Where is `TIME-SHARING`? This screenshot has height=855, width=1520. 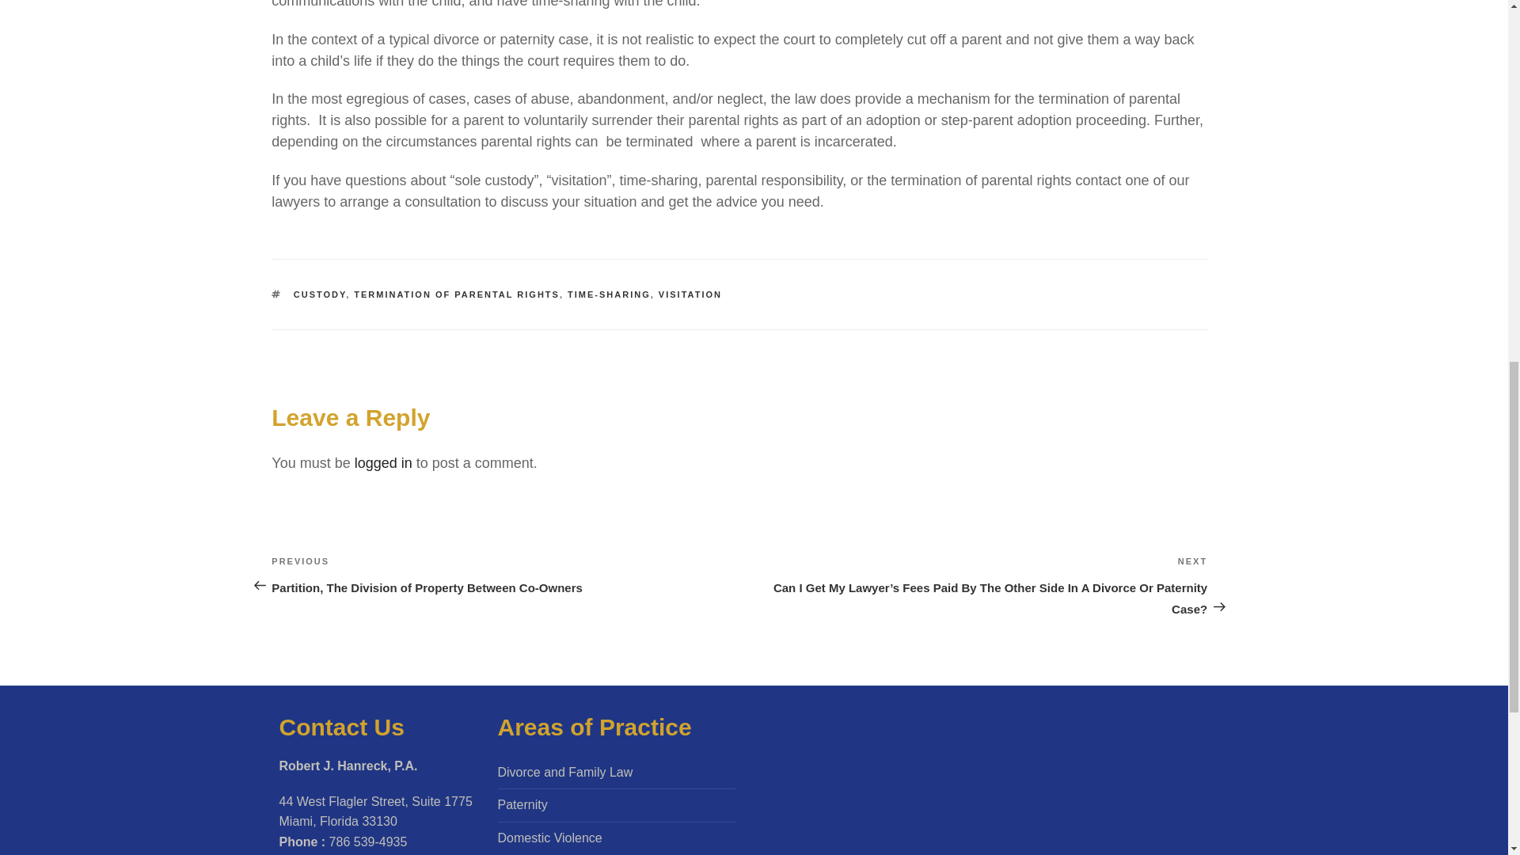 TIME-SHARING is located at coordinates (608, 294).